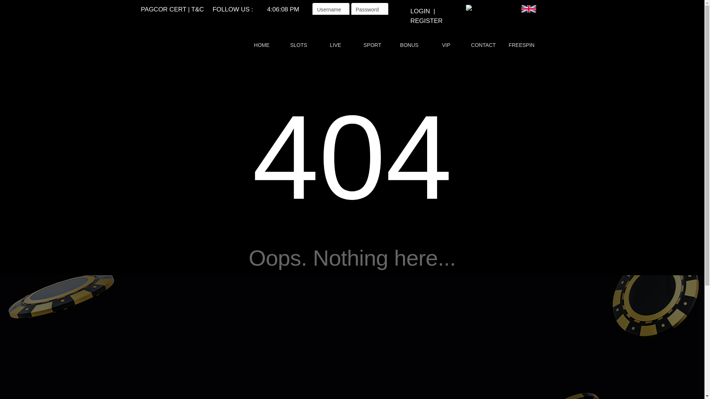 This screenshot has height=399, width=710. I want to click on FREESPIN, so click(521, 45).